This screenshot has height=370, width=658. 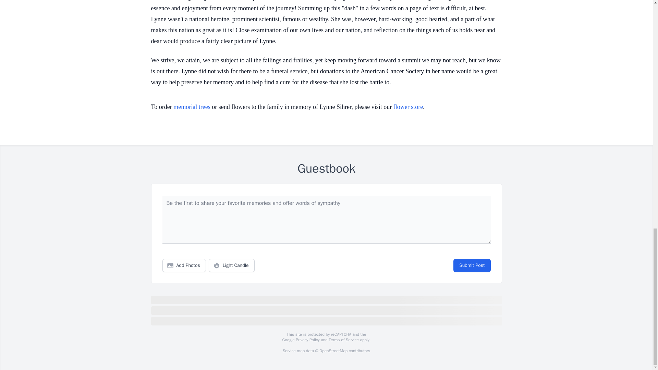 What do you see at coordinates (232, 265) in the screenshot?
I see `Light Candle` at bounding box center [232, 265].